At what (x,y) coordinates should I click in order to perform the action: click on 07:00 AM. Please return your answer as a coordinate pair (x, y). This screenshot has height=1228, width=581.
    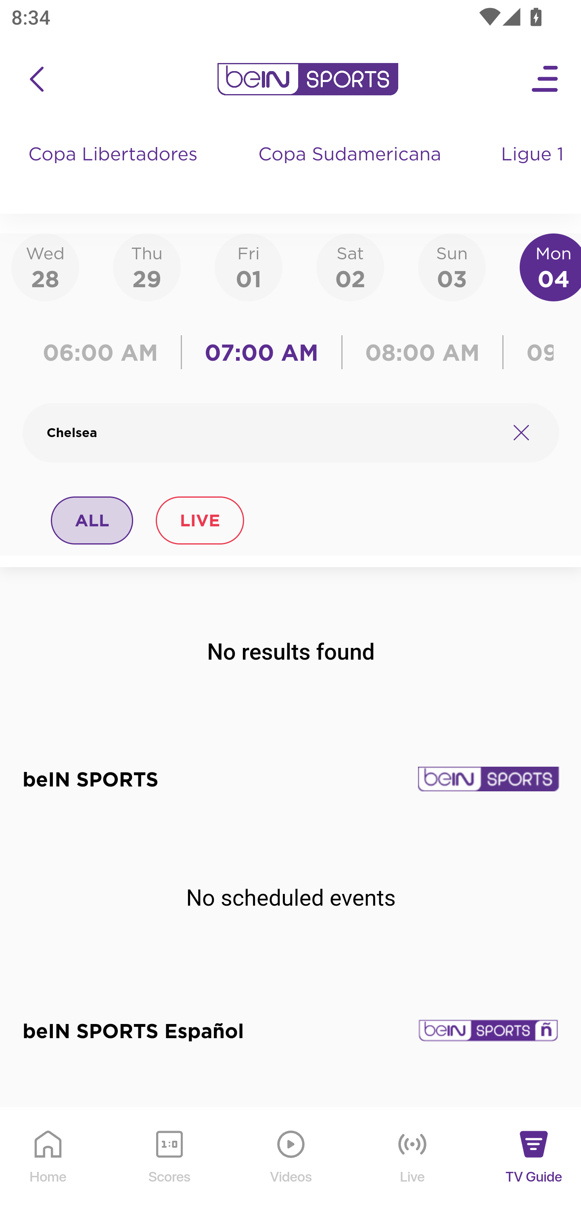
    Looking at the image, I should click on (261, 352).